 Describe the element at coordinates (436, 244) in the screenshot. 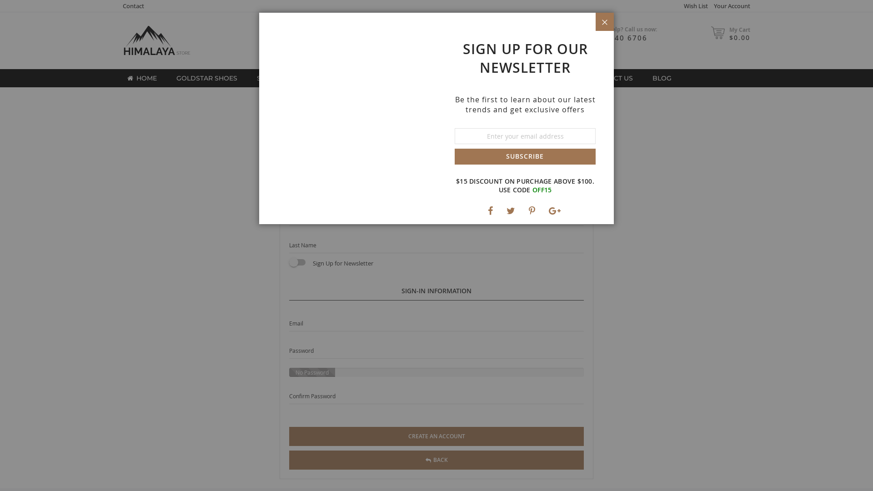

I see `Last Name` at that location.